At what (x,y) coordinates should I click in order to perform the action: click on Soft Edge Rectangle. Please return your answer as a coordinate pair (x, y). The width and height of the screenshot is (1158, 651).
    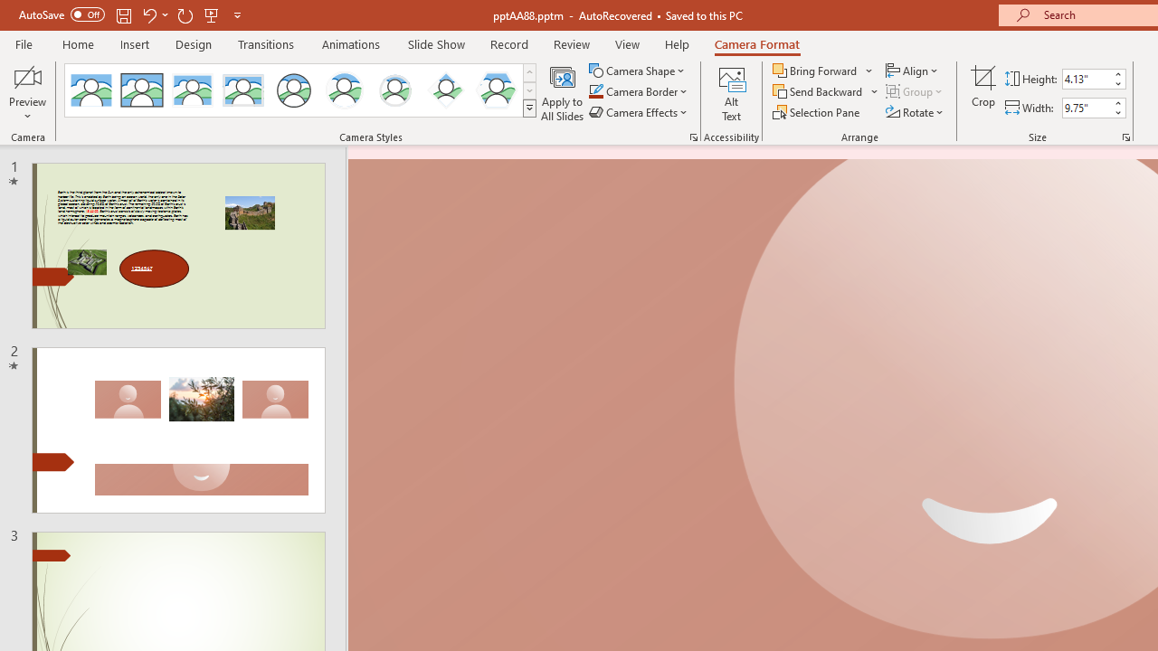
    Looking at the image, I should click on (242, 90).